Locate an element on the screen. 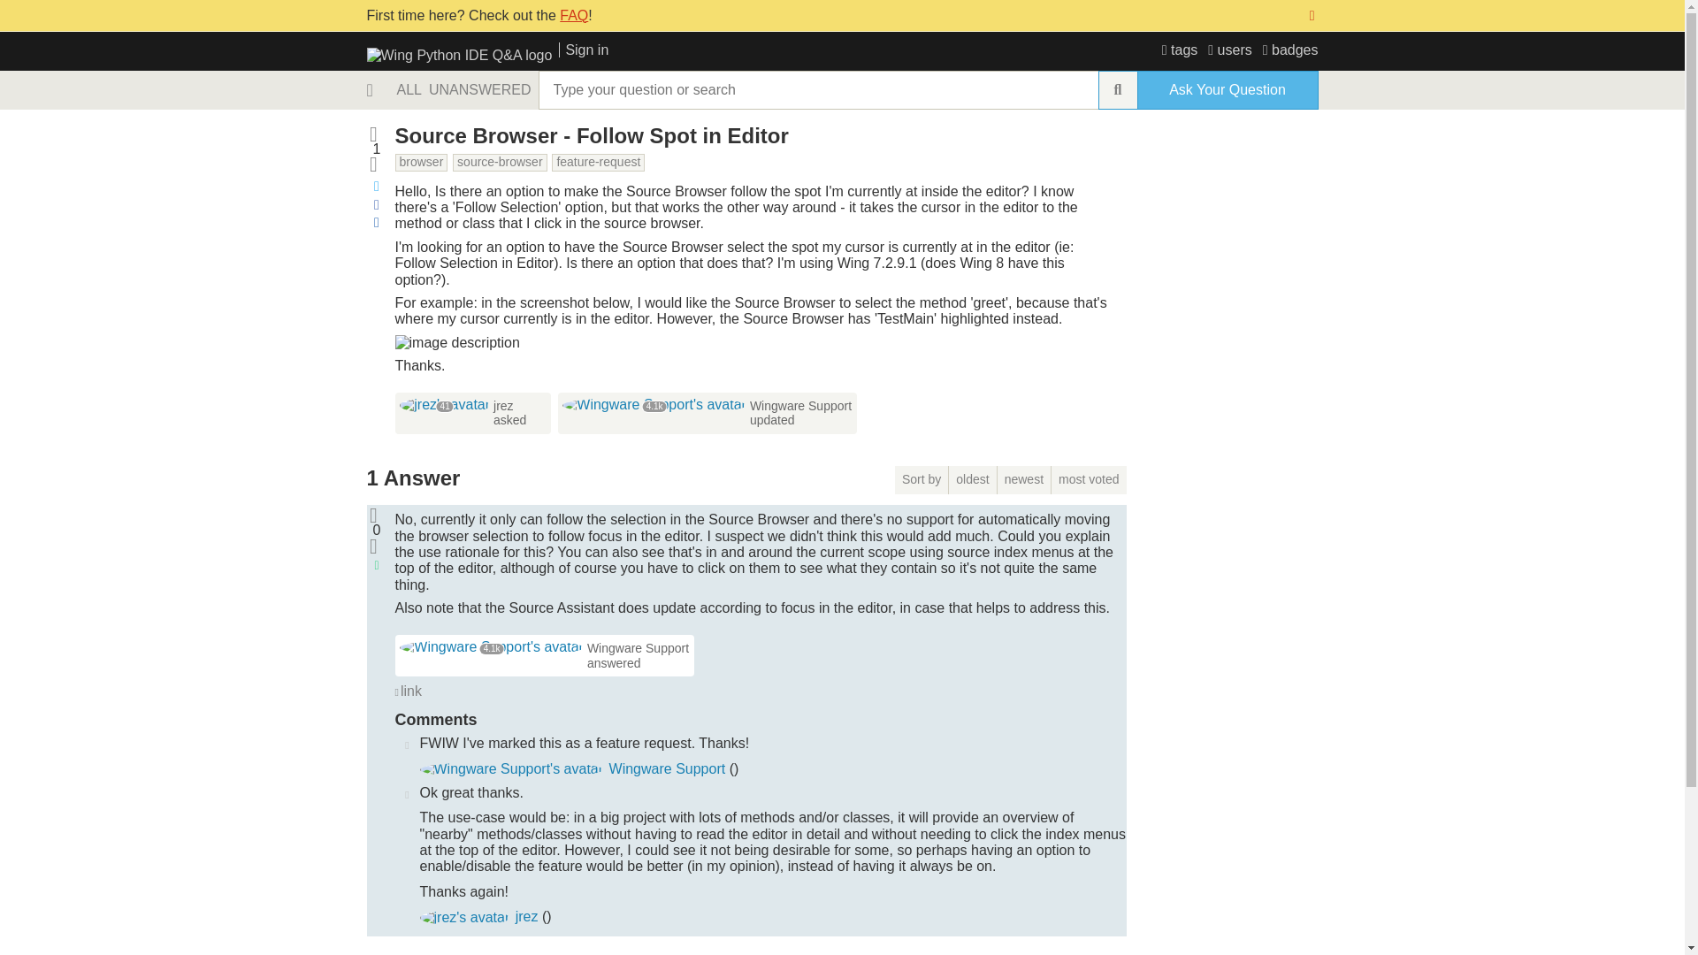 The width and height of the screenshot is (1698, 955). 4.1k is located at coordinates (654, 404).